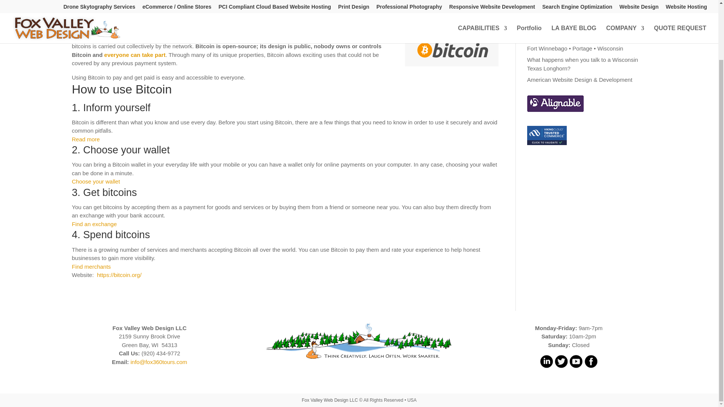 The height and width of the screenshot is (407, 724). Describe the element at coordinates (576, 366) in the screenshot. I see `YouTube - Fox Valley Web Design LLC` at that location.